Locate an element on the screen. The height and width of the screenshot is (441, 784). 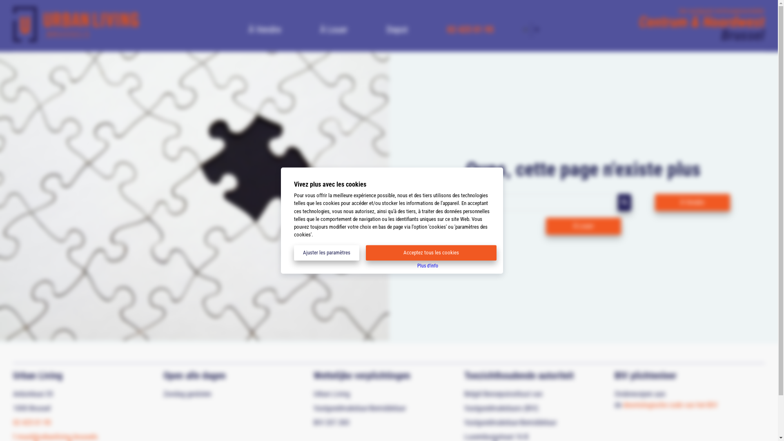
Plus d'info is located at coordinates (428, 265).